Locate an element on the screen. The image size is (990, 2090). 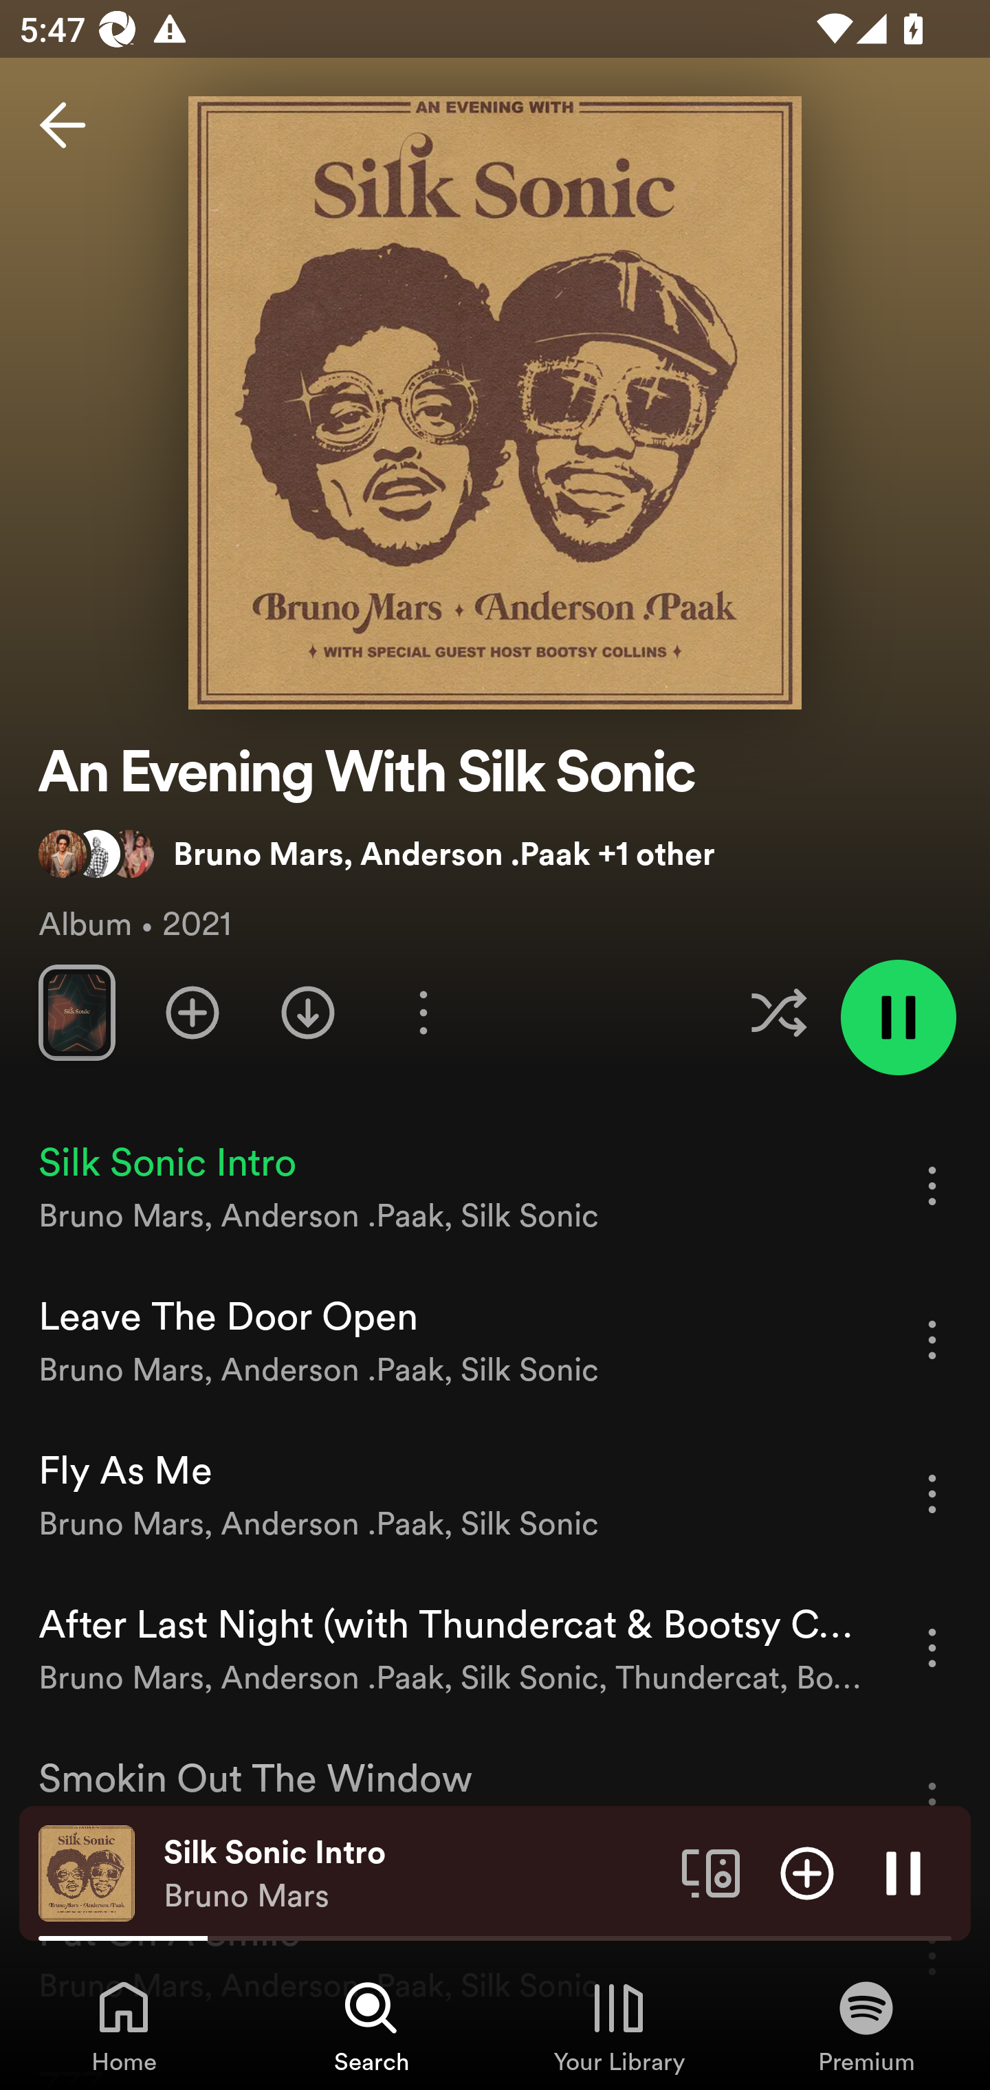
Pause playlist is located at coordinates (898, 1017).